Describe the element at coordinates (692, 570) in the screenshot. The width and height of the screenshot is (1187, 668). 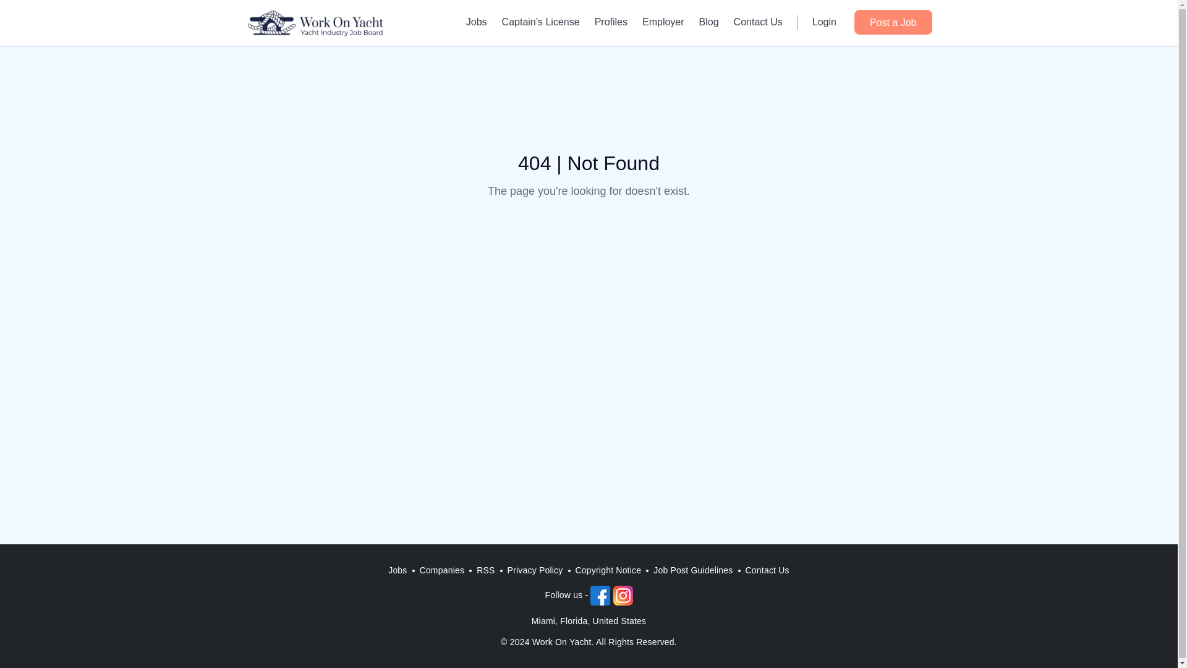
I see `Job Post Guidelines` at that location.